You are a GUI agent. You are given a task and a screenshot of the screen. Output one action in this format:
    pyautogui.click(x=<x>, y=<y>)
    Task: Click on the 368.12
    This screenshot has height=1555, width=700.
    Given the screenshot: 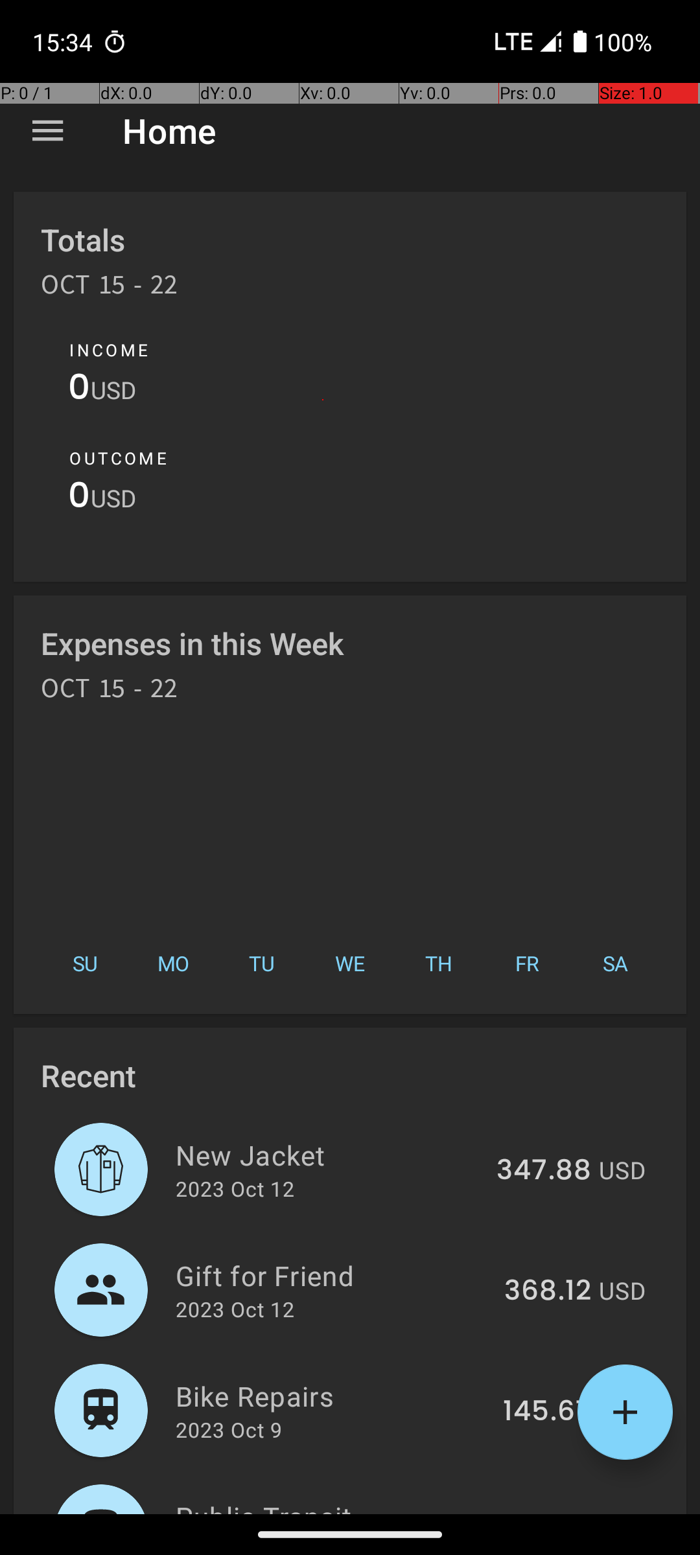 What is the action you would take?
    pyautogui.click(x=548, y=1291)
    